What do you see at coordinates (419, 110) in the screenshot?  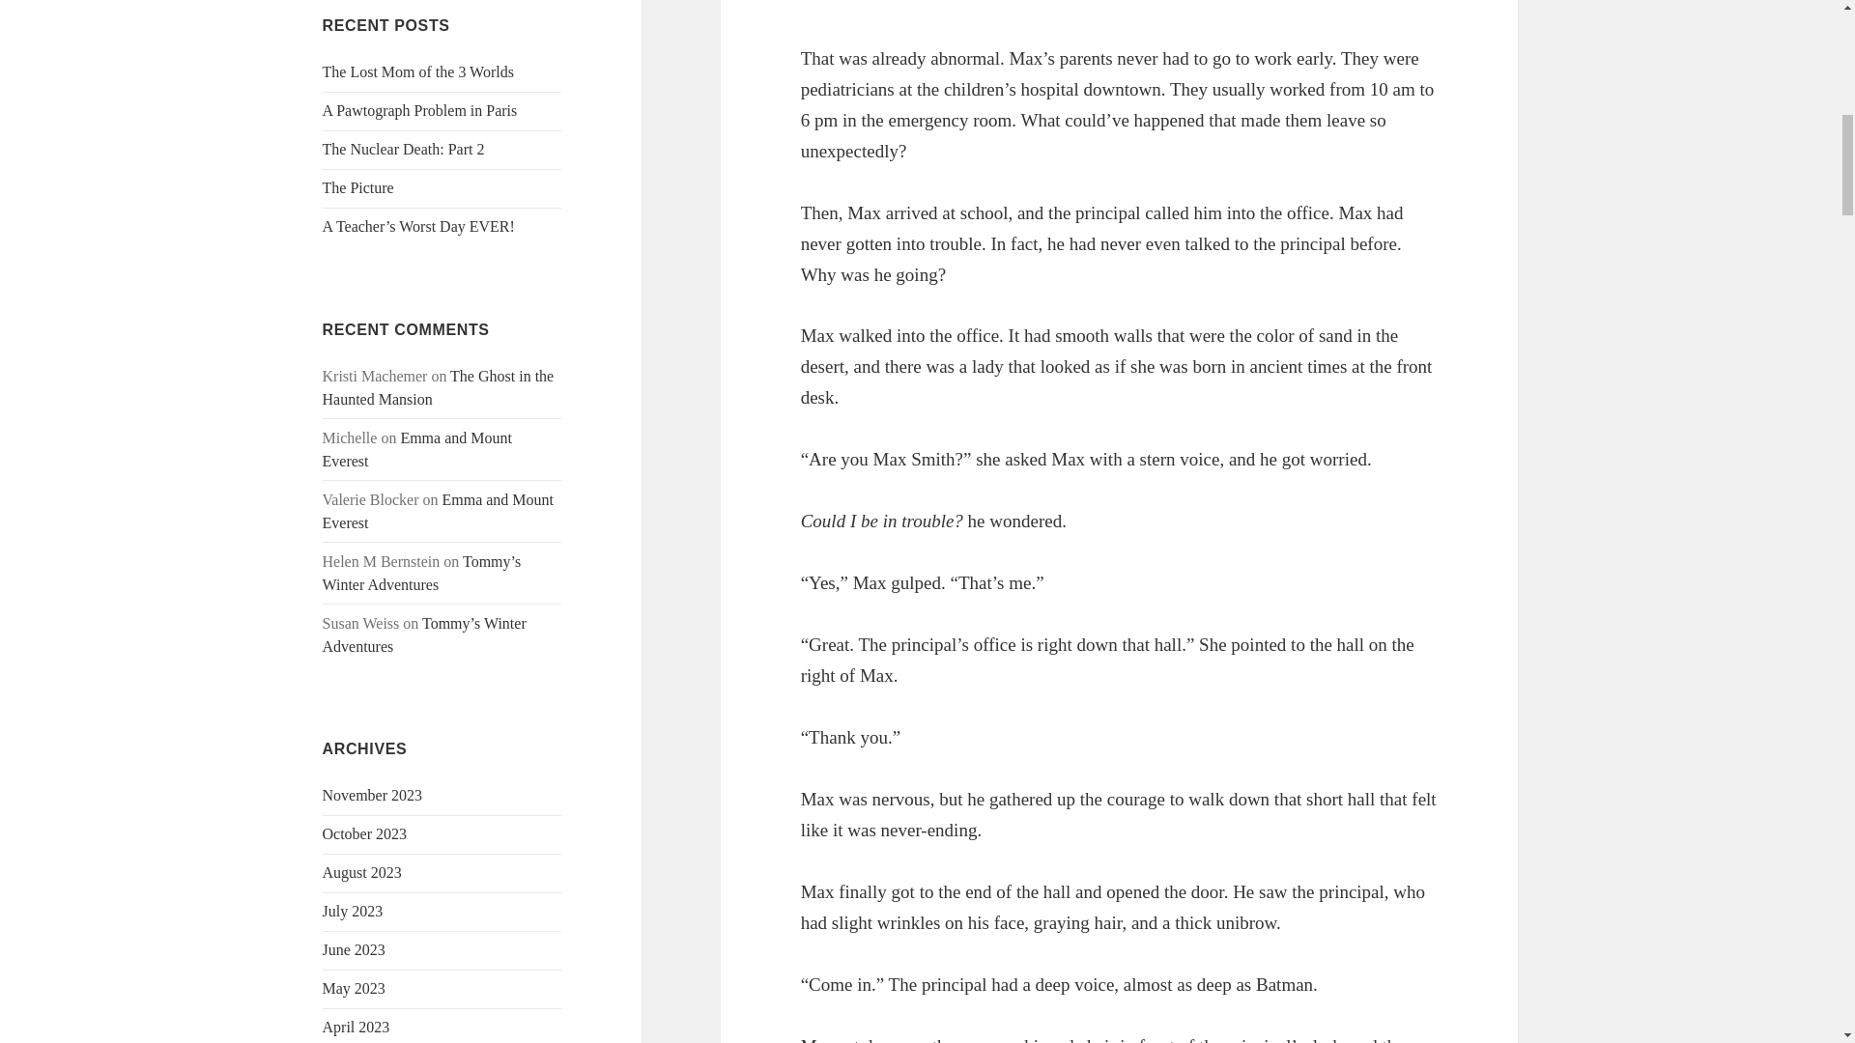 I see `A Pawtograph Problem in Paris` at bounding box center [419, 110].